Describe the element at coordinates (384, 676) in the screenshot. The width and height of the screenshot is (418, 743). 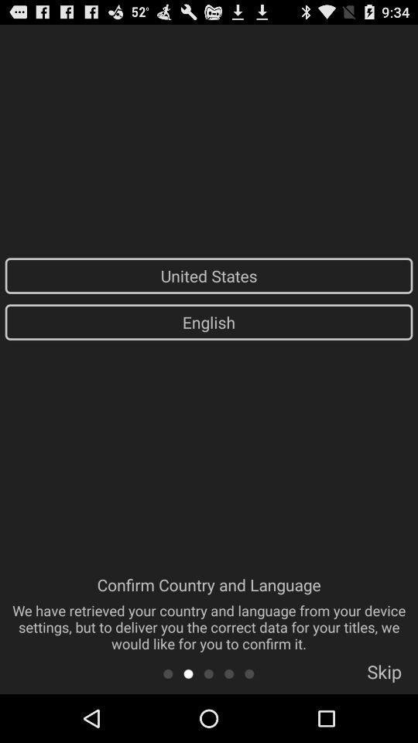
I see `select the item below confirm country and item` at that location.